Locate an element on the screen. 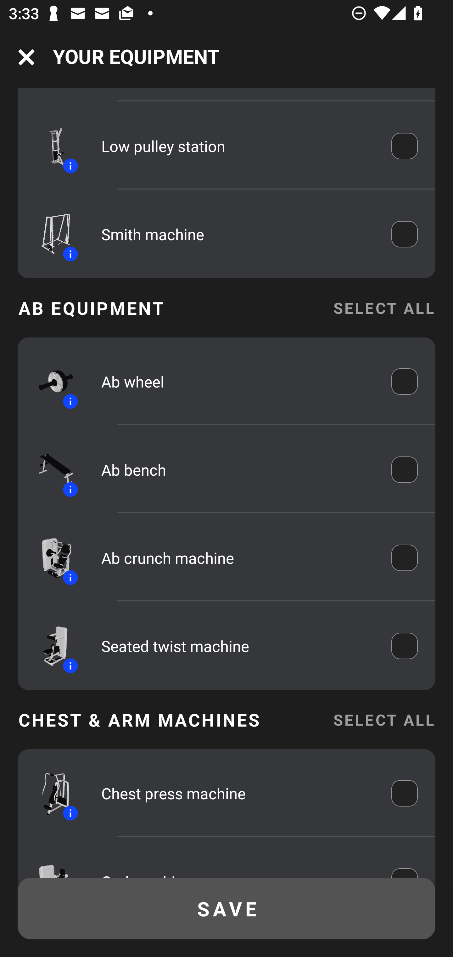 The height and width of the screenshot is (957, 453). SAVE is located at coordinates (226, 909).